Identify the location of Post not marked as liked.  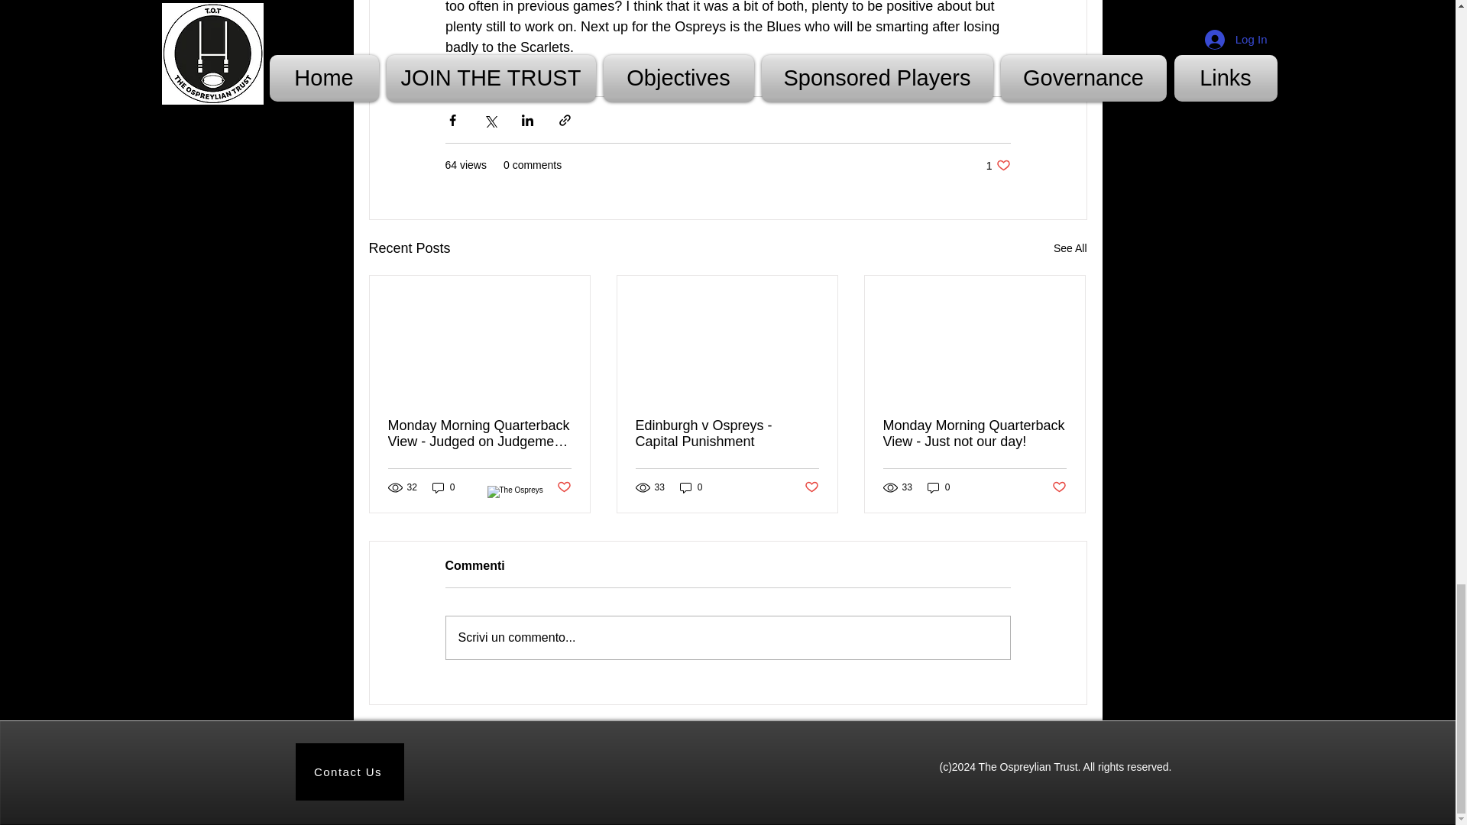
(974, 433).